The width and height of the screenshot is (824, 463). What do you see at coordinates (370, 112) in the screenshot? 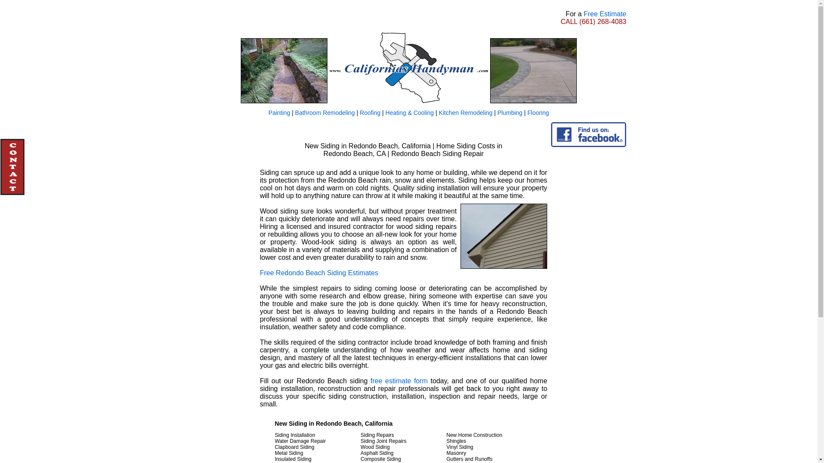
I see `Roofing` at bounding box center [370, 112].